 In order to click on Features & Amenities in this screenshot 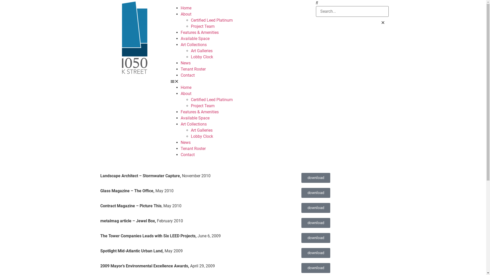, I will do `click(200, 112)`.